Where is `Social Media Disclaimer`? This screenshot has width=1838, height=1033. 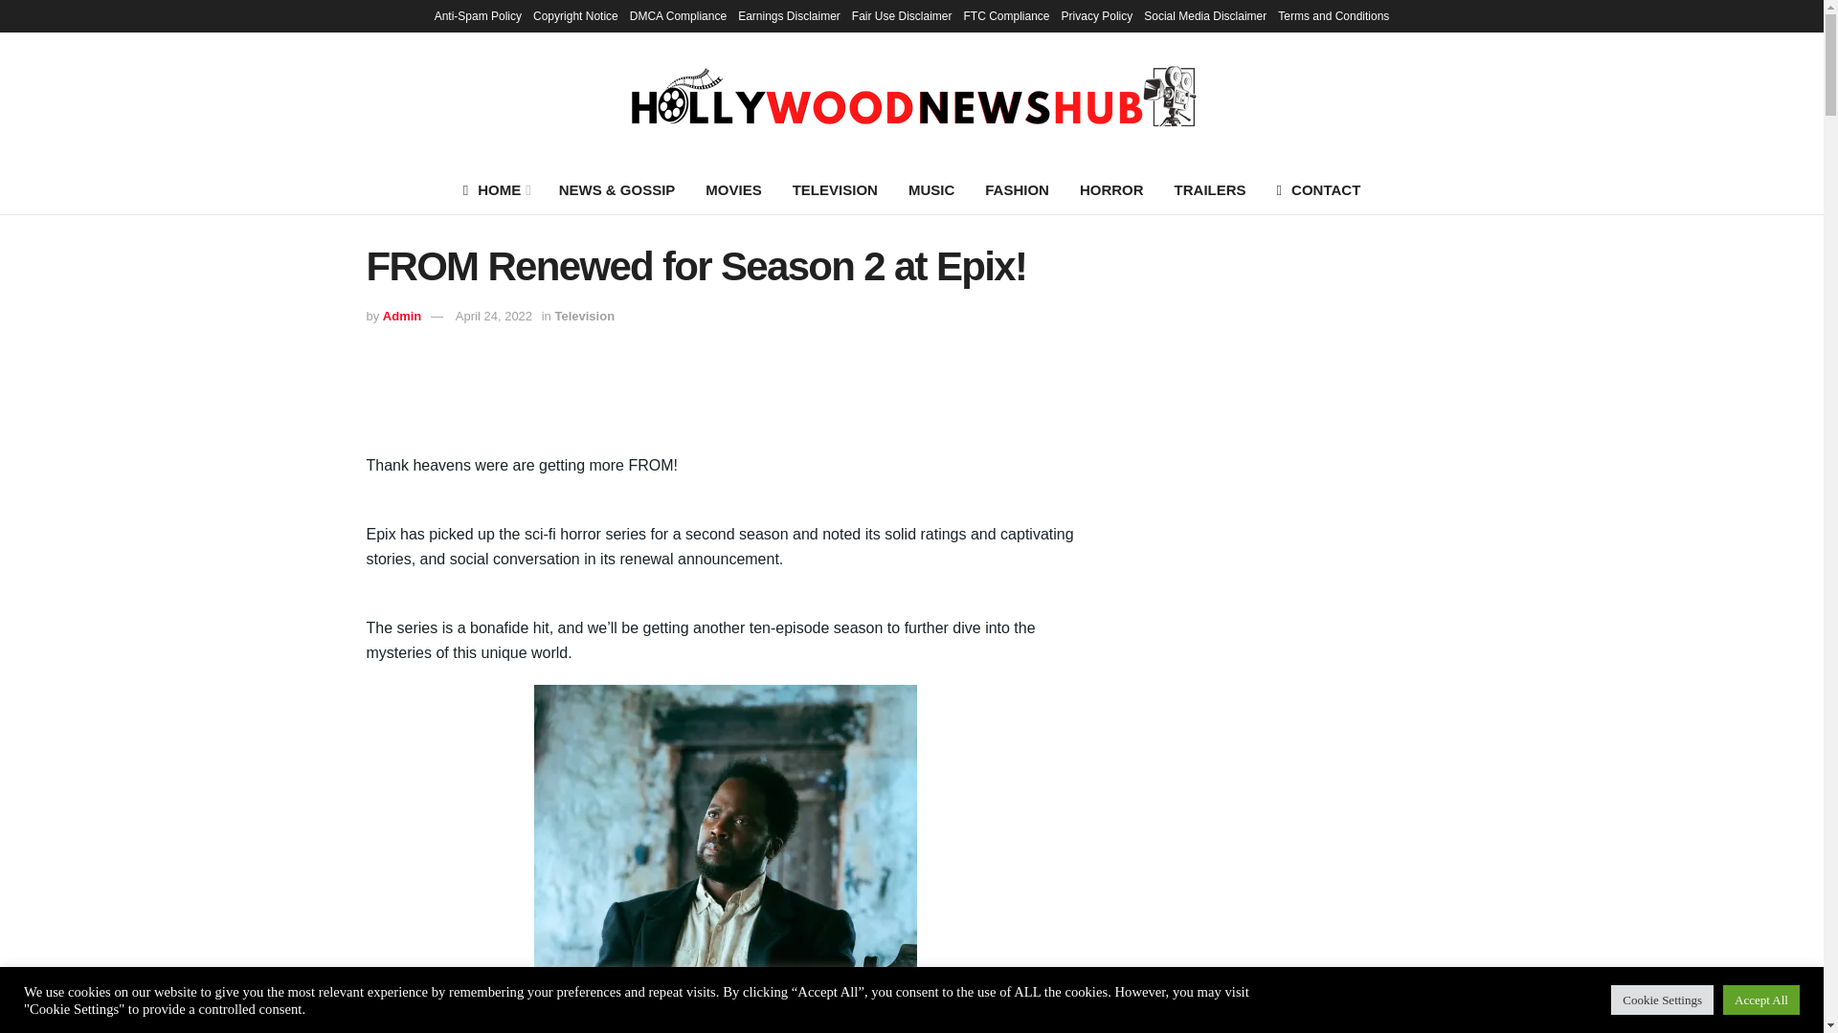 Social Media Disclaimer is located at coordinates (1204, 15).